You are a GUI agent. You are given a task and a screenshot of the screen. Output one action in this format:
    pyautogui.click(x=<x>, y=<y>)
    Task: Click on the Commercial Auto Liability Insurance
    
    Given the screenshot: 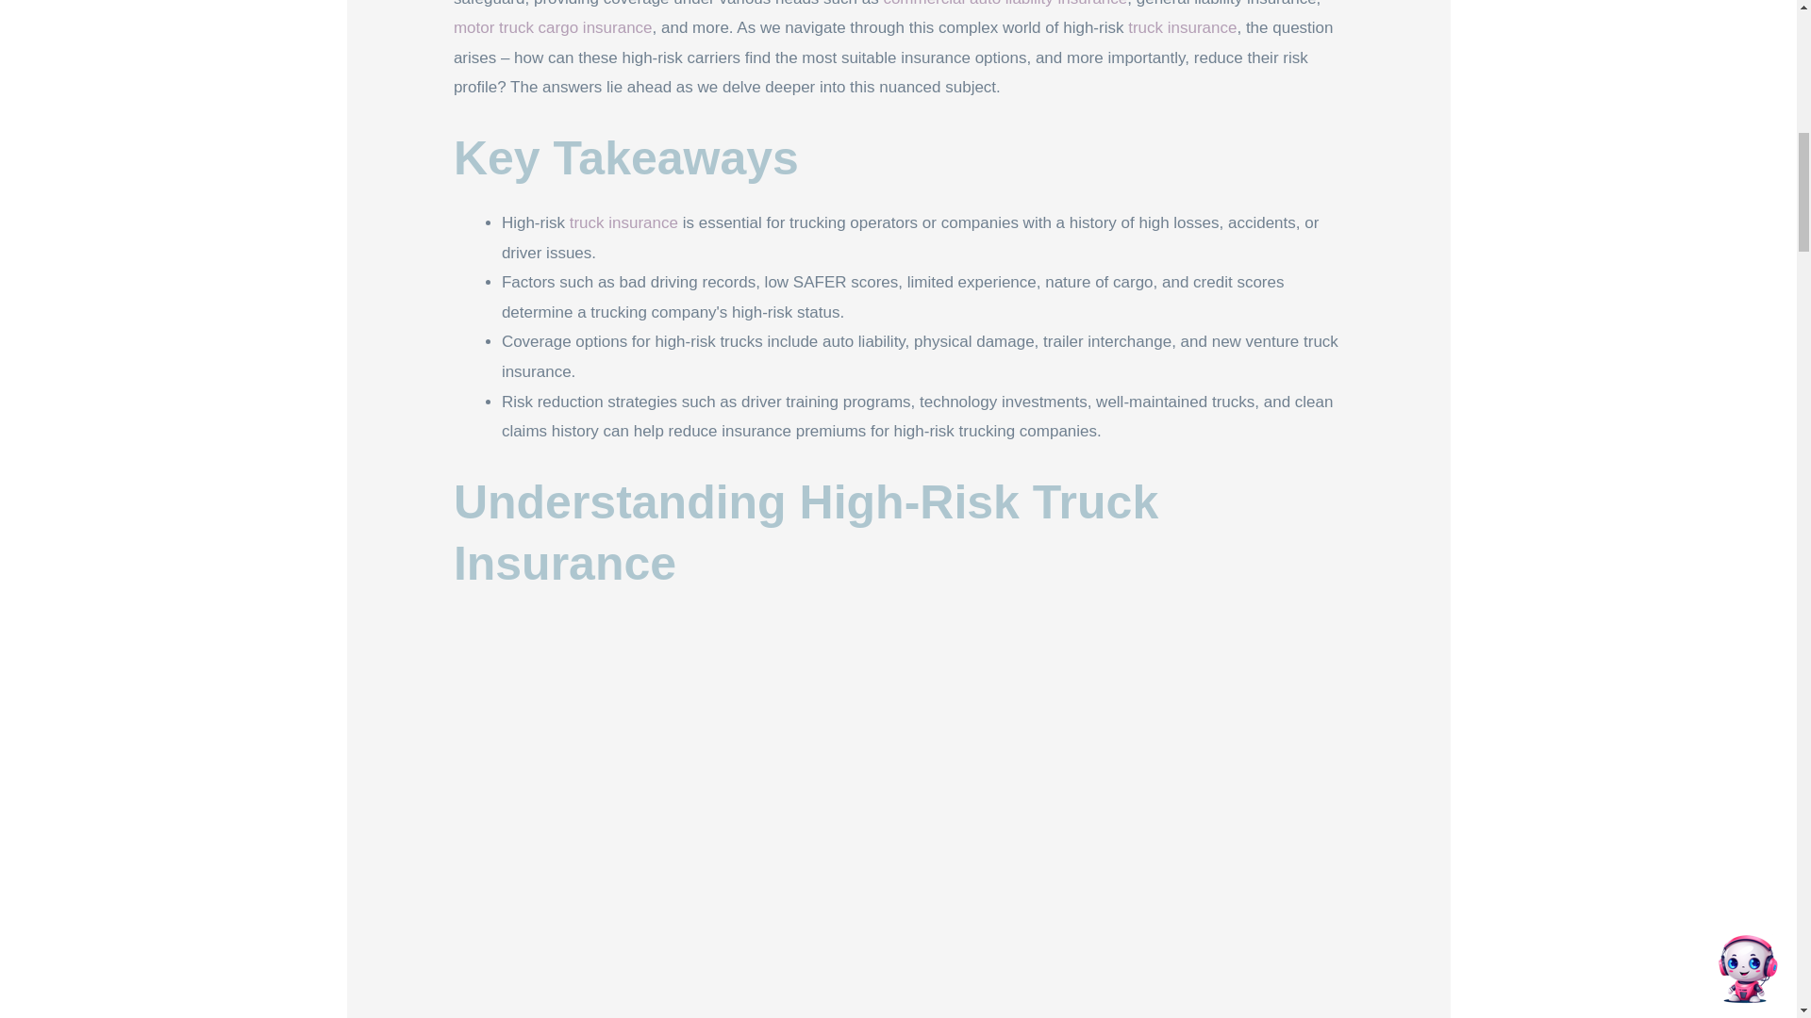 What is the action you would take?
    pyautogui.click(x=1005, y=4)
    